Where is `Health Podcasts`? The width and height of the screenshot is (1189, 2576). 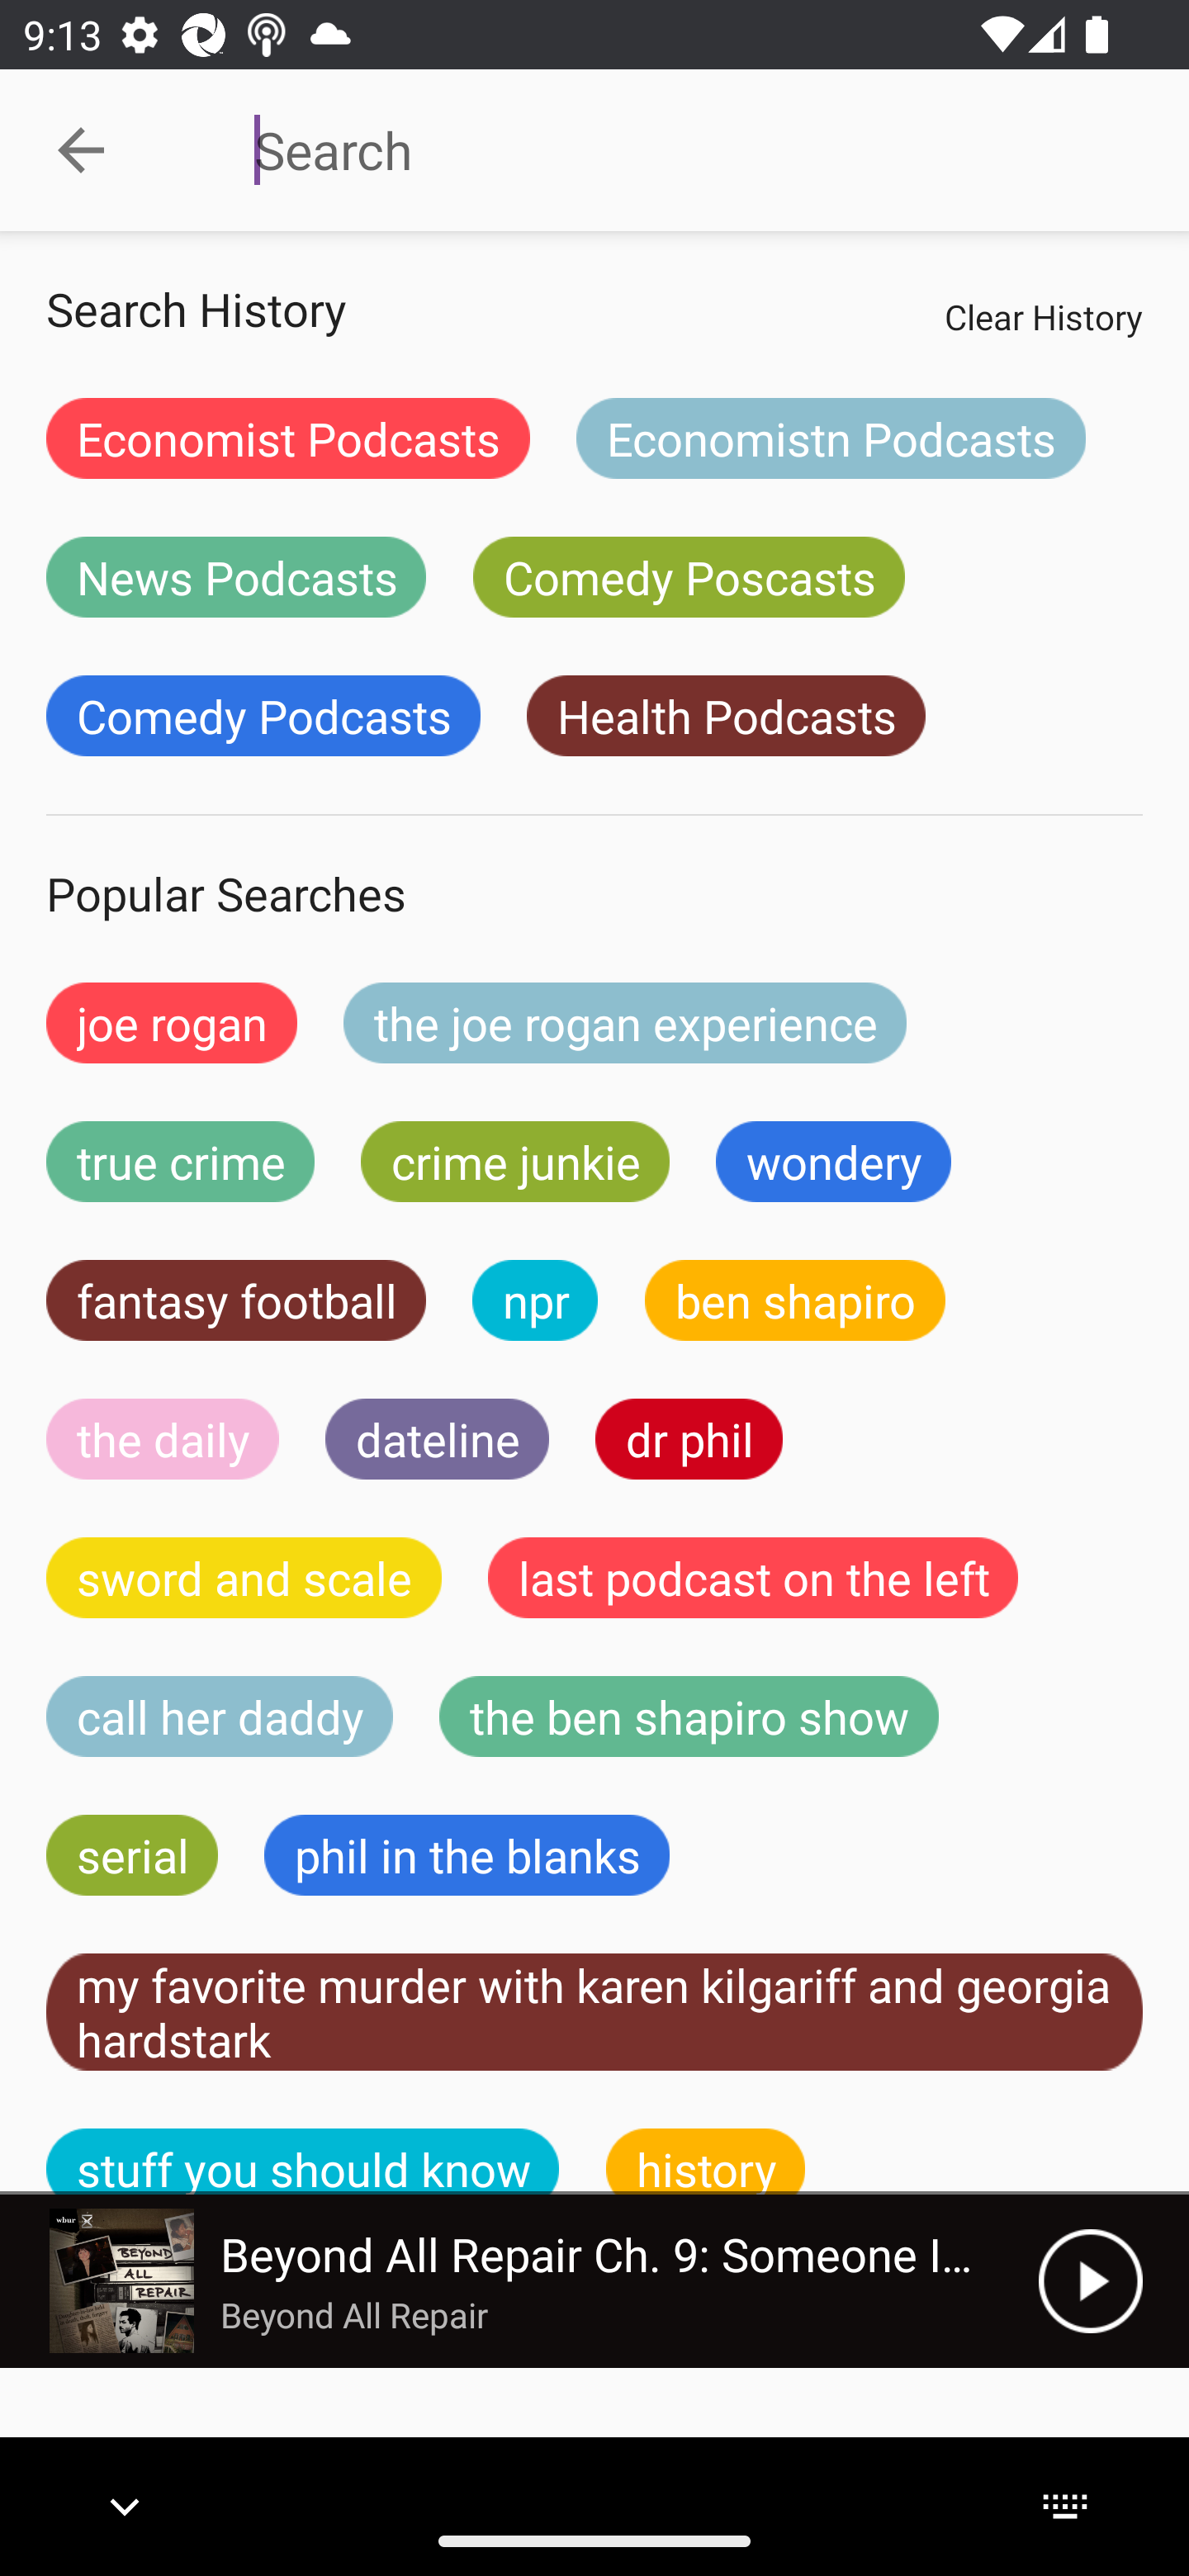
Health Podcasts is located at coordinates (725, 716).